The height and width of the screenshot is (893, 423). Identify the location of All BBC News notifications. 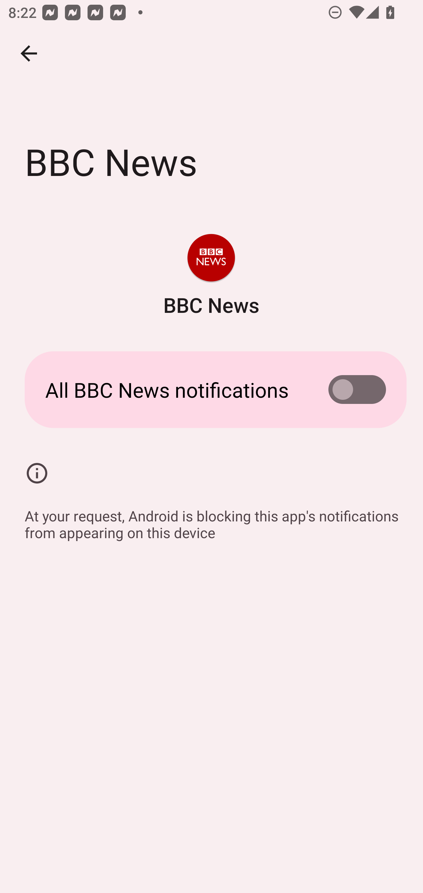
(211, 390).